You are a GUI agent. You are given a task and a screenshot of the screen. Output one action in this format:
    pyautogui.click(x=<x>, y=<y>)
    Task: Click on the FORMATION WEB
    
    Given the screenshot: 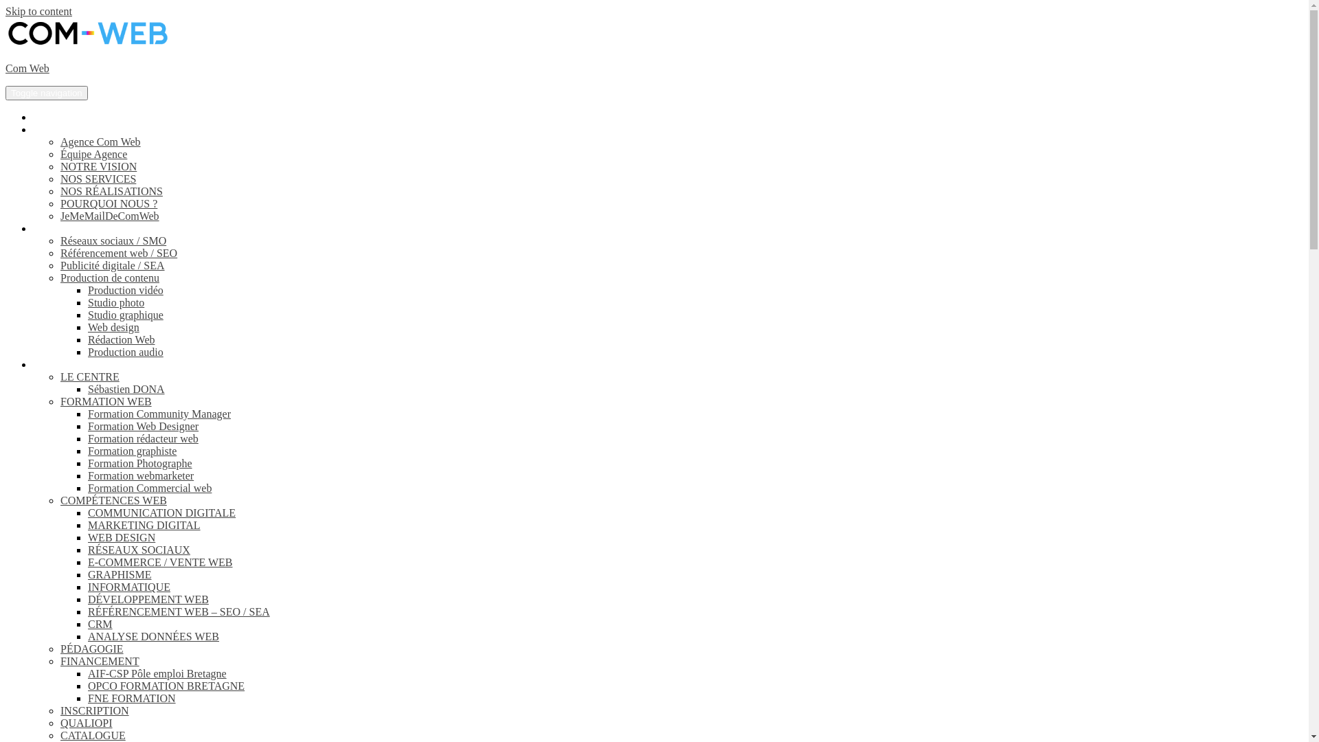 What is the action you would take?
    pyautogui.click(x=106, y=401)
    